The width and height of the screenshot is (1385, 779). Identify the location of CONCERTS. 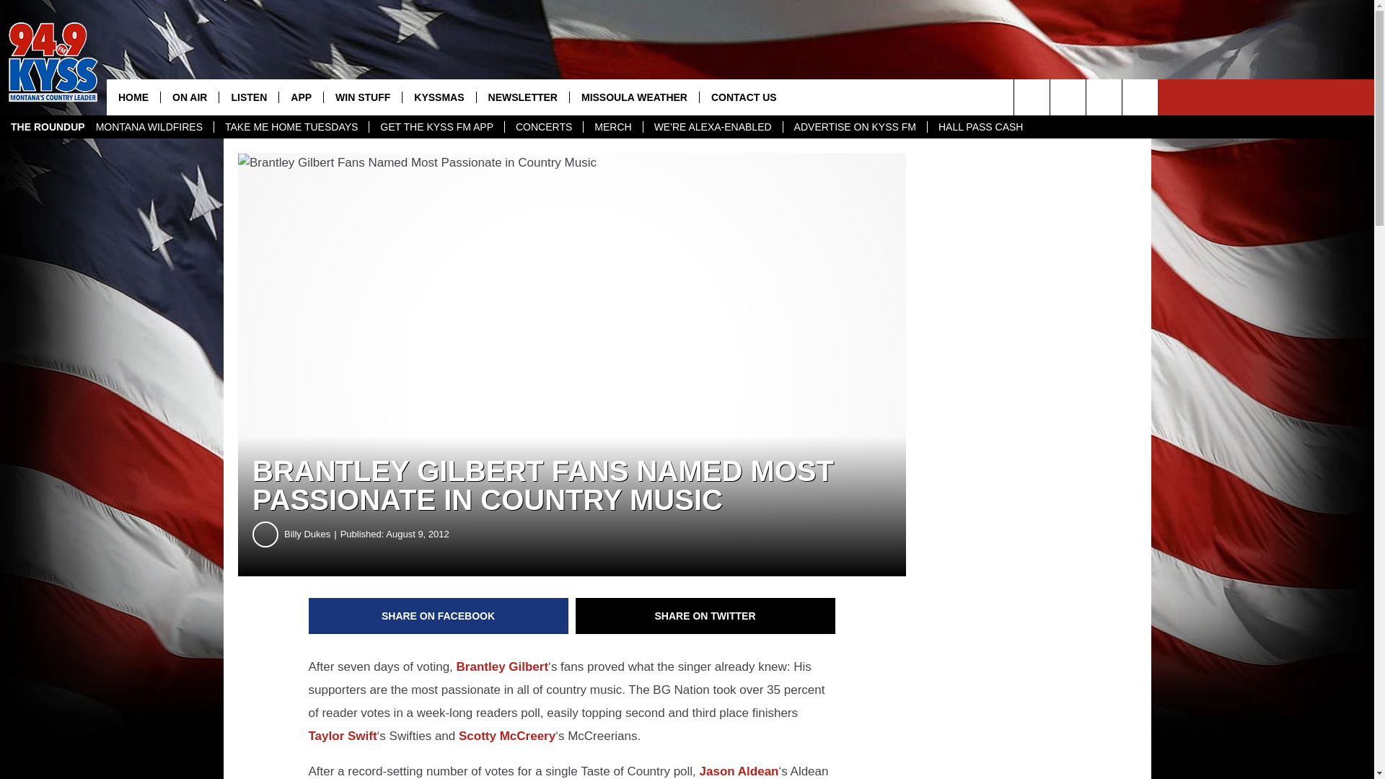
(543, 127).